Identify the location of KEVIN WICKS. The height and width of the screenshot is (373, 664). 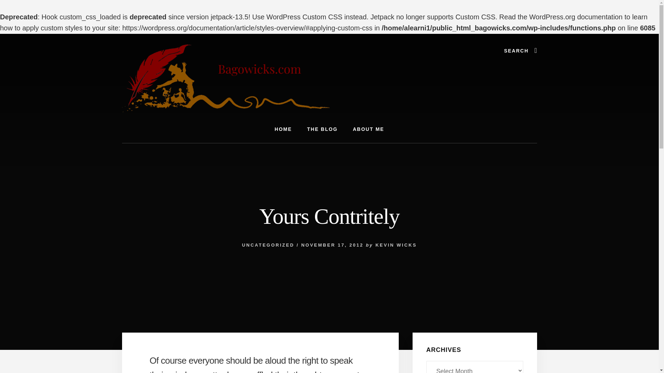
(396, 245).